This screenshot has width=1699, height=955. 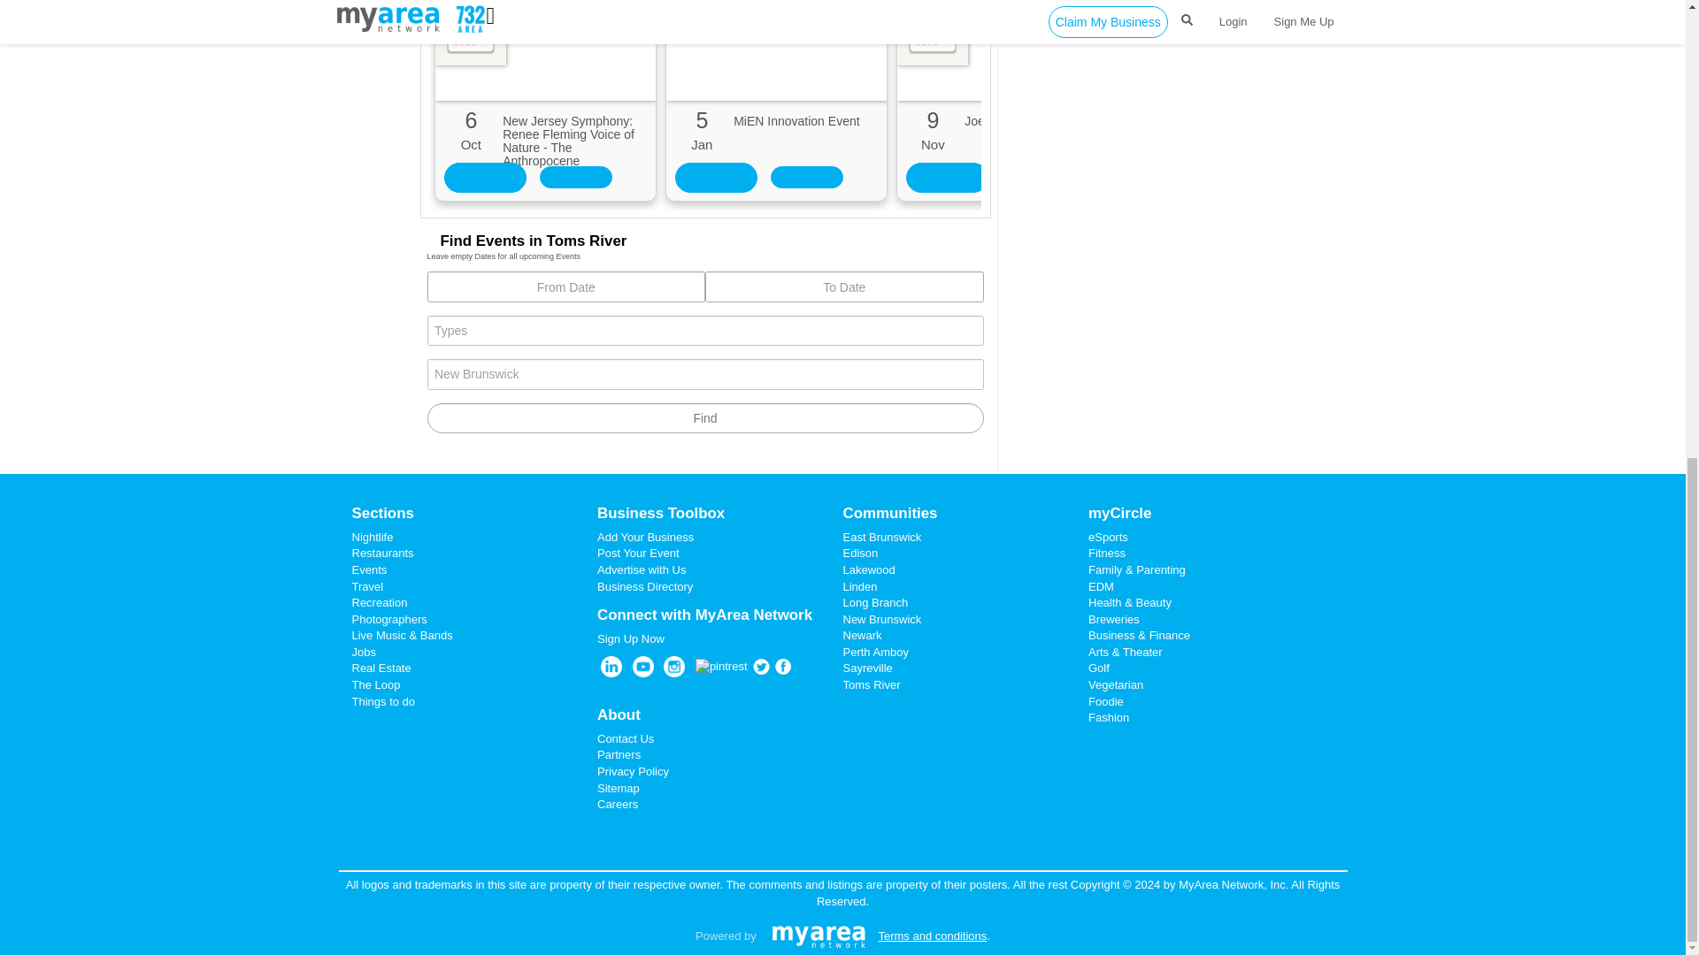 I want to click on Find, so click(x=704, y=418).